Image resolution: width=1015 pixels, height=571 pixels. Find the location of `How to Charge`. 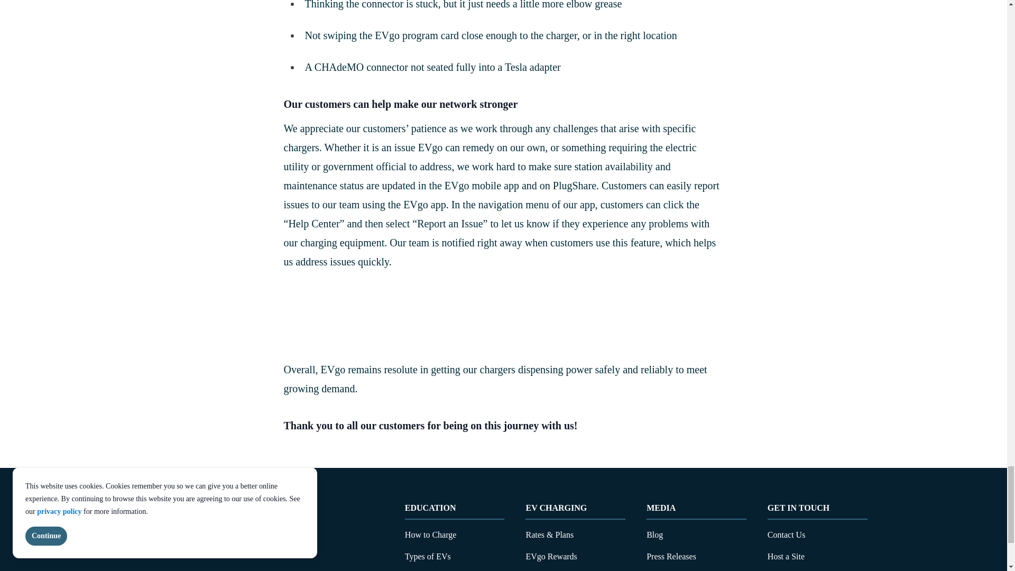

How to Charge is located at coordinates (430, 535).